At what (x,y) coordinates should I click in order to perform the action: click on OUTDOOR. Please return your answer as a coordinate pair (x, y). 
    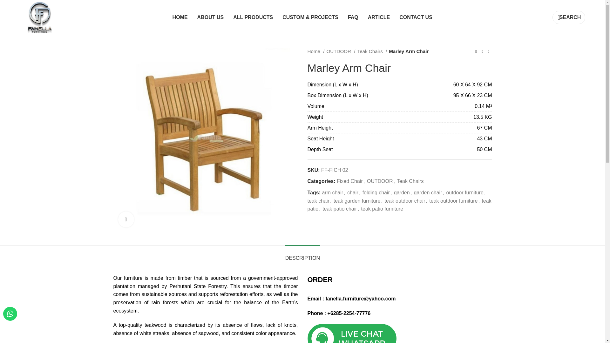
    Looking at the image, I should click on (380, 181).